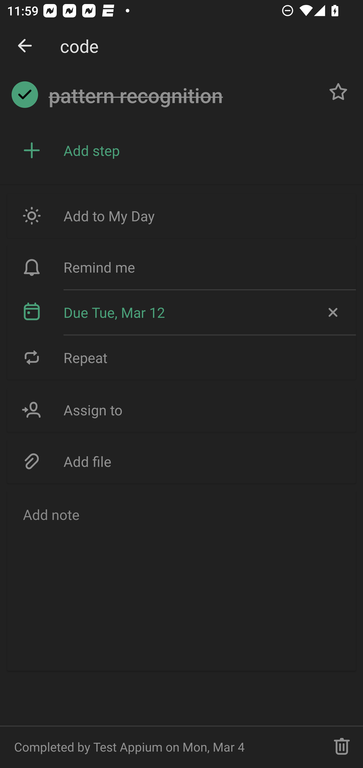 This screenshot has height=768, width=363. What do you see at coordinates (181, 216) in the screenshot?
I see `Add to My Day` at bounding box center [181, 216].